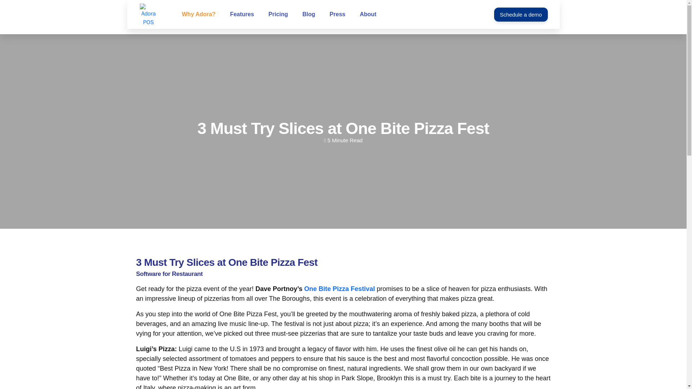  Describe the element at coordinates (309, 14) in the screenshot. I see `Blog` at that location.